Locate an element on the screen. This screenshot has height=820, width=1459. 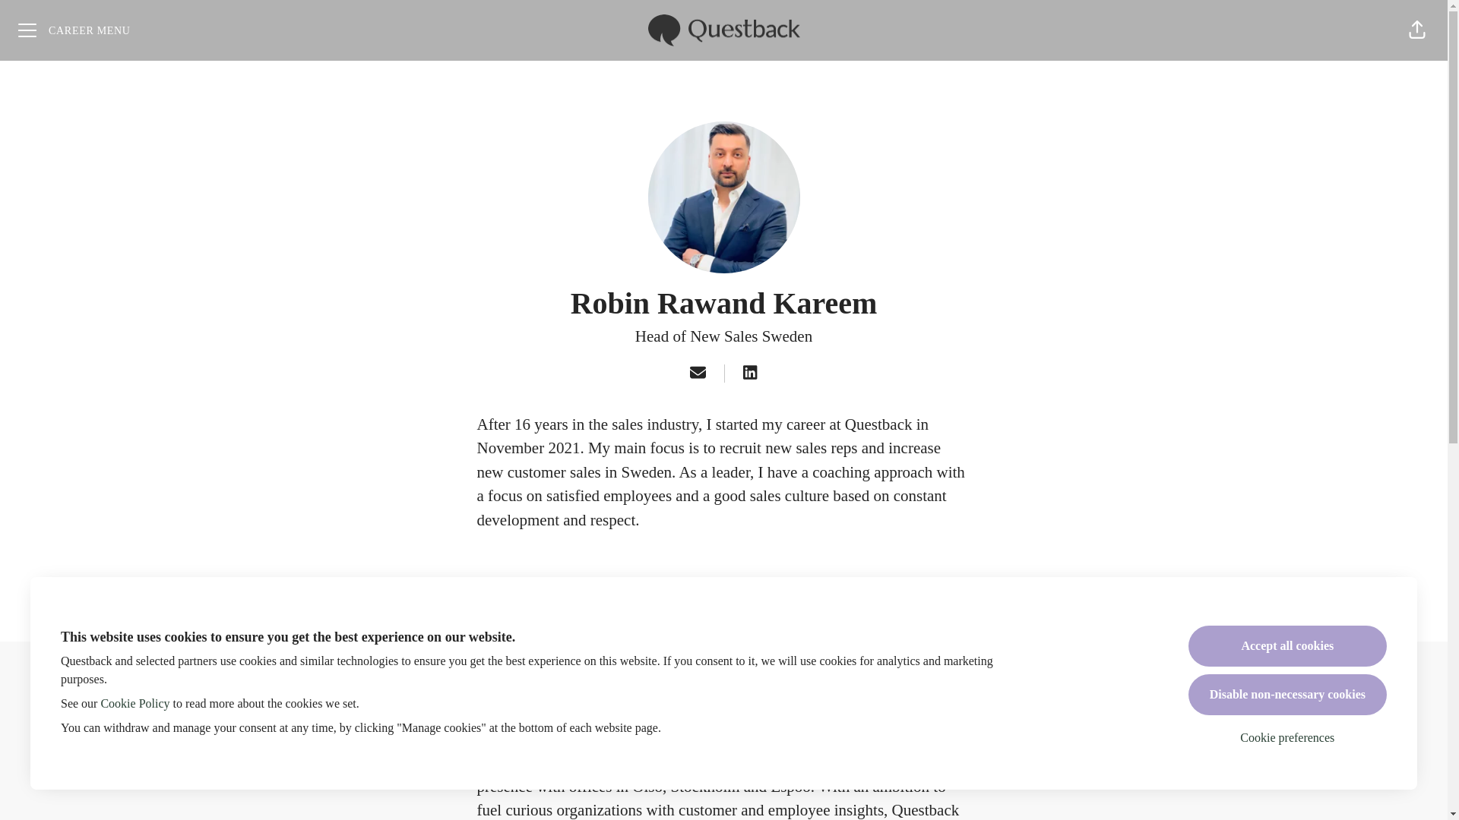
Cookie Policy is located at coordinates (135, 703).